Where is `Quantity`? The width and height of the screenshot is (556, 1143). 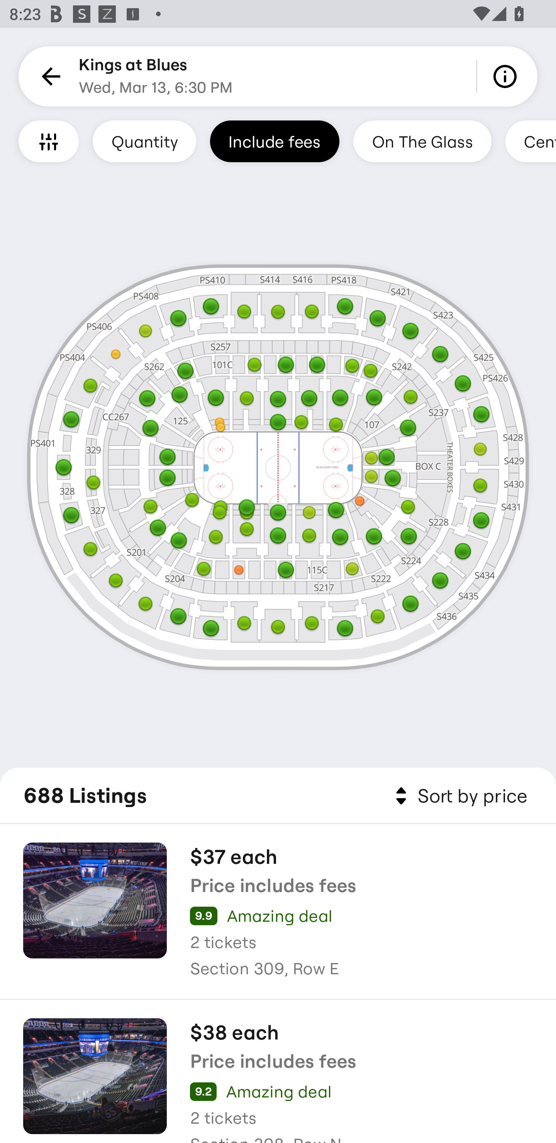 Quantity is located at coordinates (144, 141).